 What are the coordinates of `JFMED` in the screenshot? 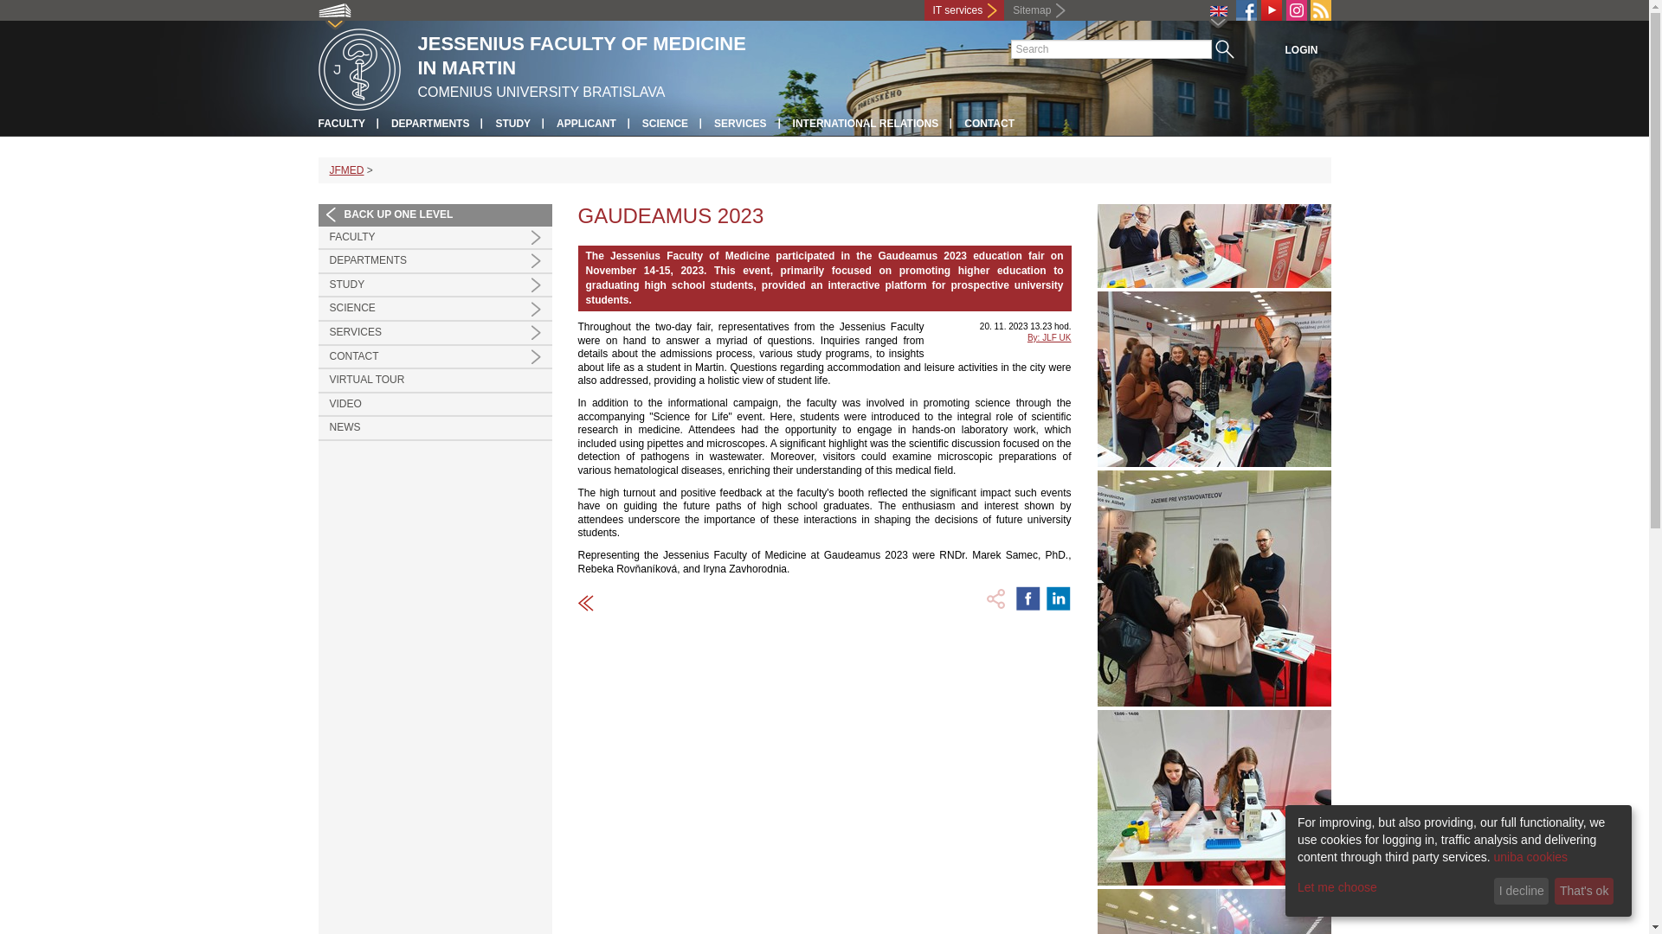 It's located at (346, 170).